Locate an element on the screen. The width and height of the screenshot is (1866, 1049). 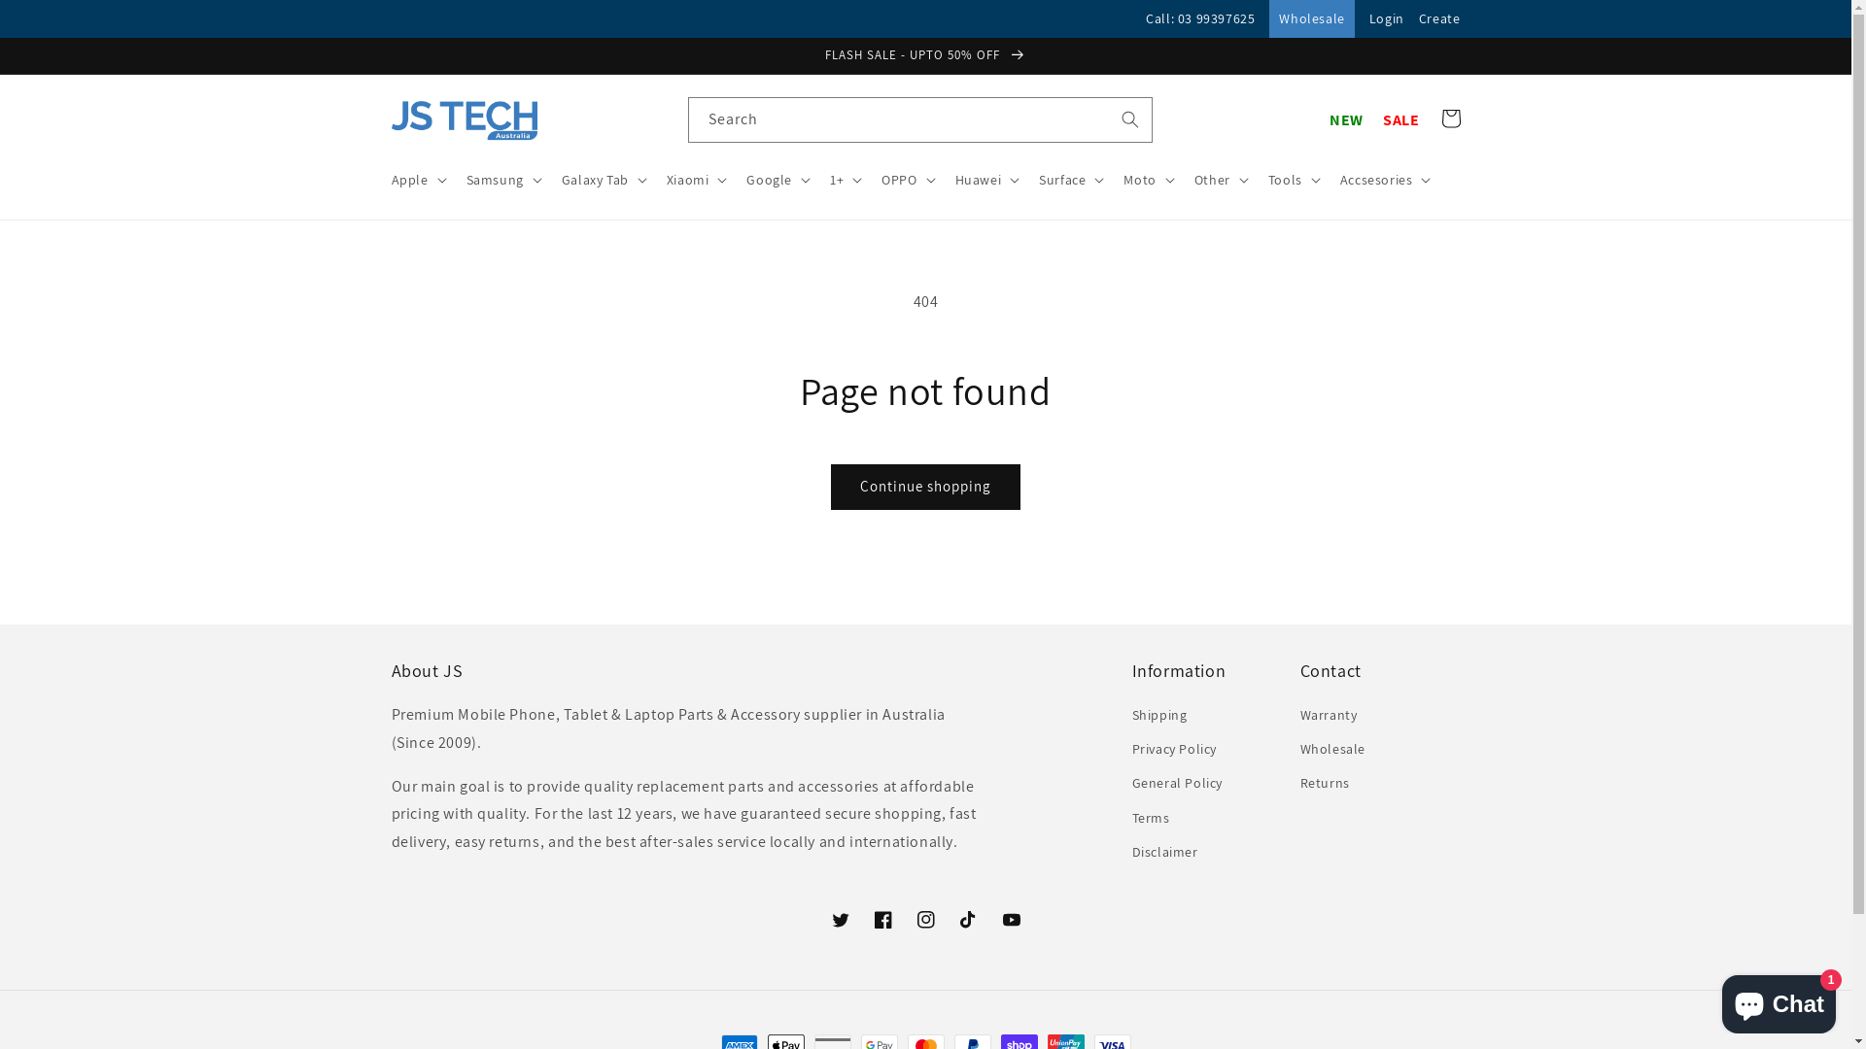
Login is located at coordinates (1387, 18).